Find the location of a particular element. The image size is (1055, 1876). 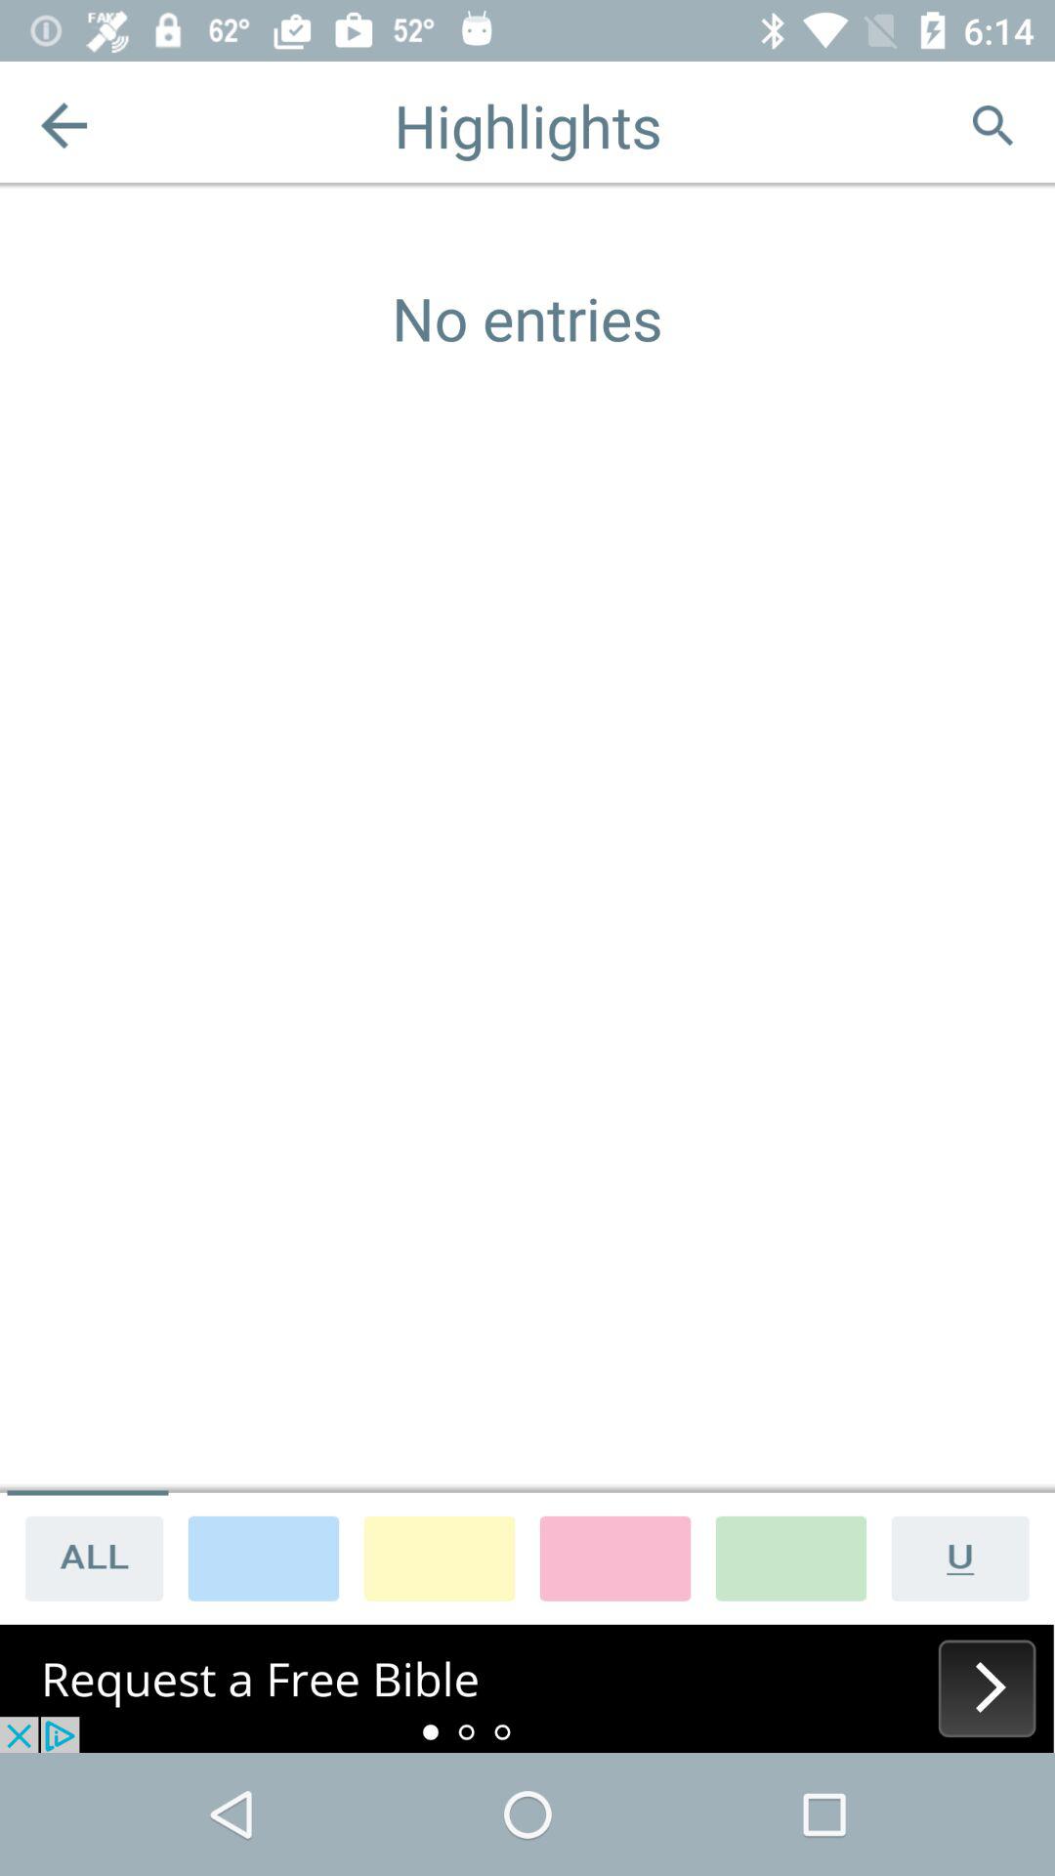

see all contents is located at coordinates (88, 1557).